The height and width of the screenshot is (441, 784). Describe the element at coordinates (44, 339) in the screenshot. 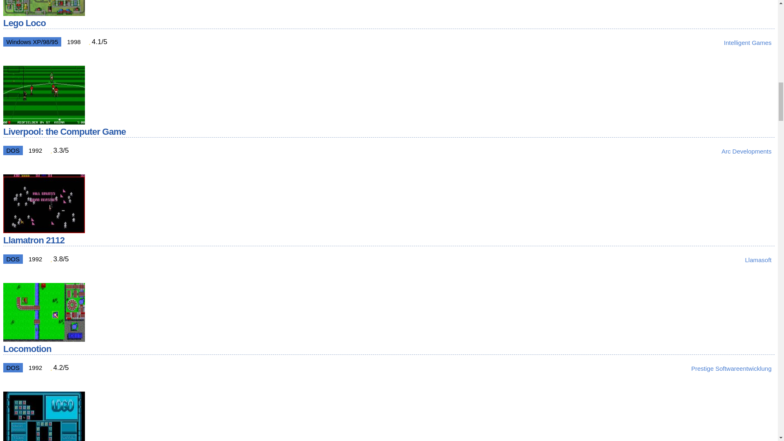

I see `Locomotion` at that location.